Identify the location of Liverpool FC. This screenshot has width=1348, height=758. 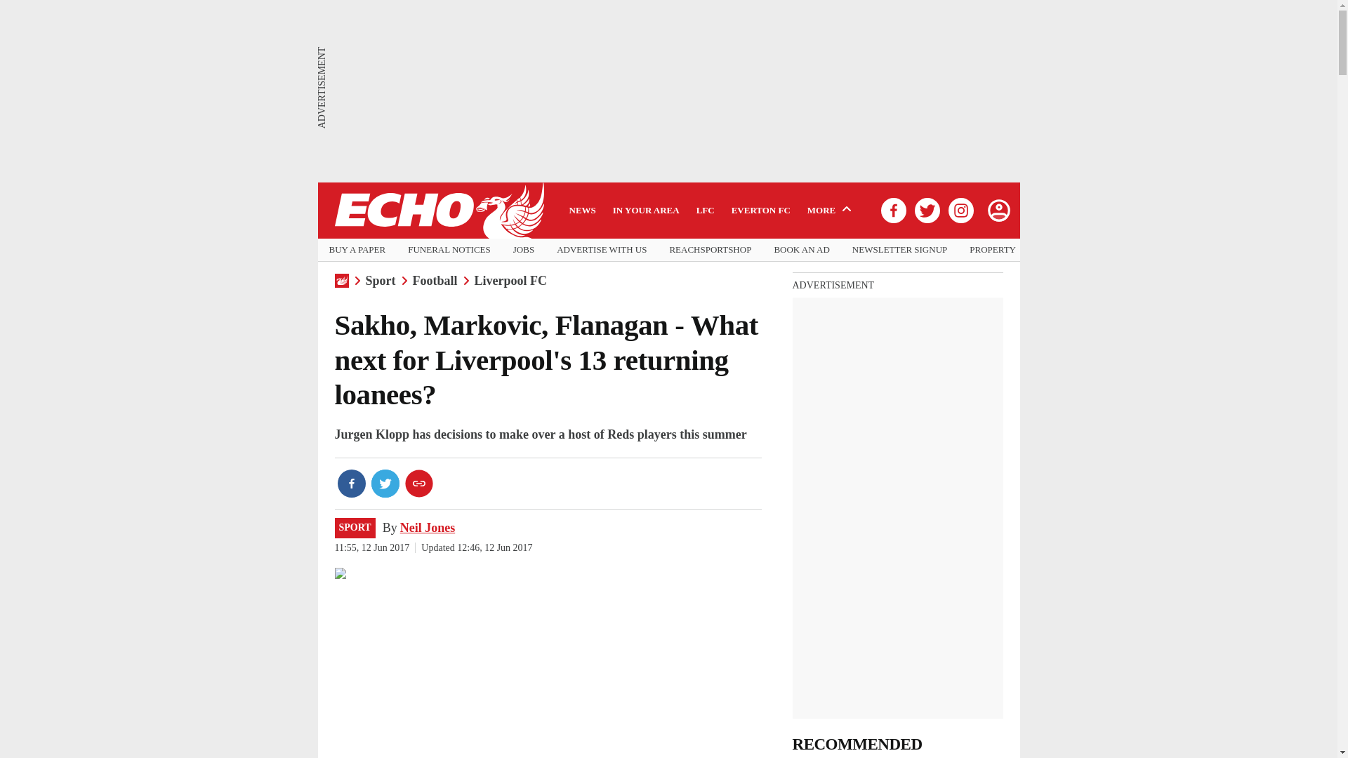
(510, 281).